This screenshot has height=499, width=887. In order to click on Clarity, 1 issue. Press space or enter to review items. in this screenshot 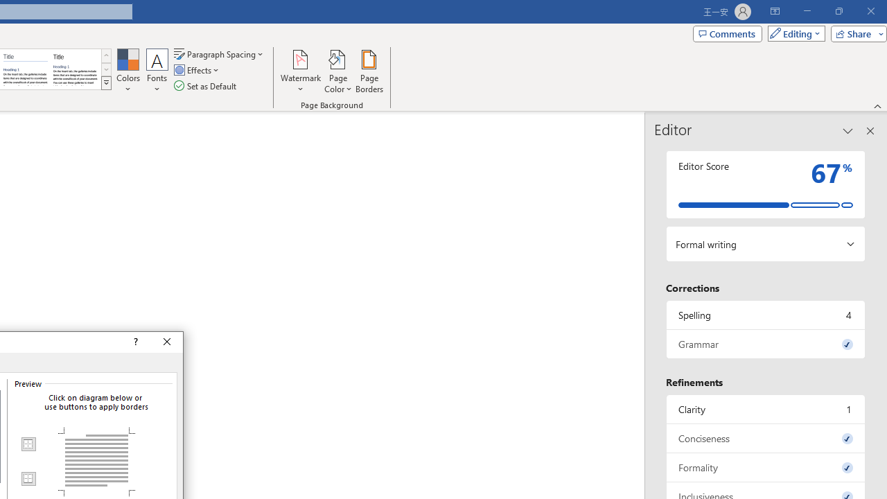, I will do `click(766, 409)`.